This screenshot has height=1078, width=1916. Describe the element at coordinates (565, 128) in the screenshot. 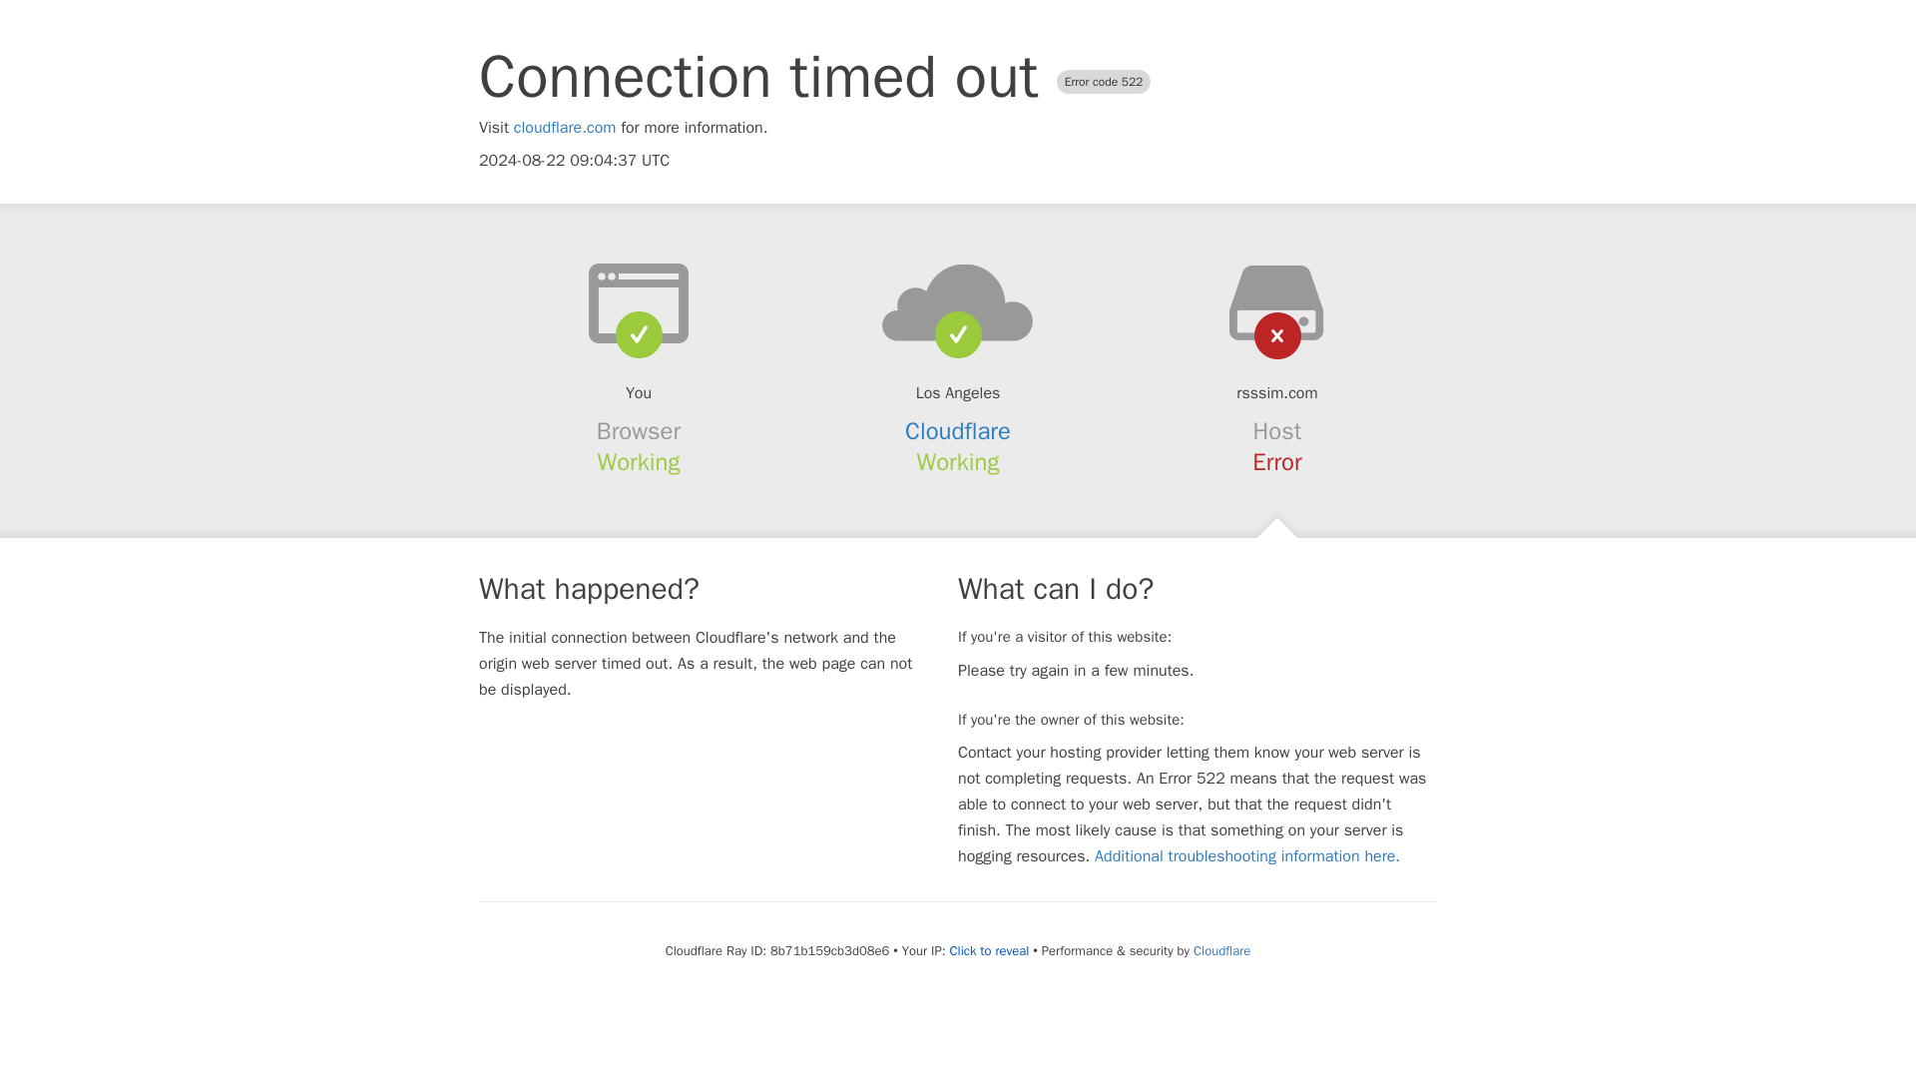

I see `cloudflare.com` at that location.